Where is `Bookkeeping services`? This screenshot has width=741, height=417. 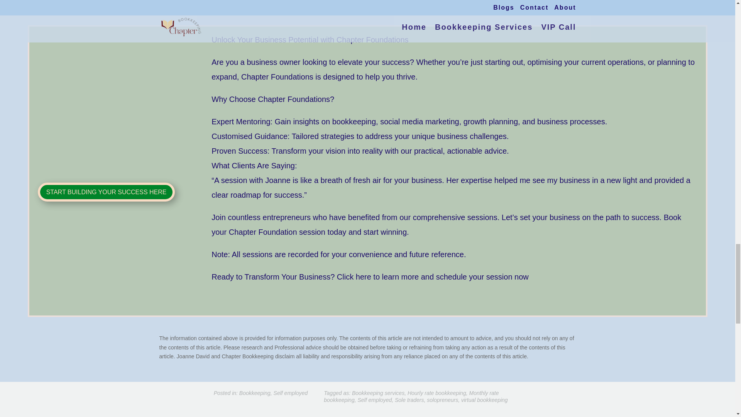 Bookkeeping services is located at coordinates (378, 393).